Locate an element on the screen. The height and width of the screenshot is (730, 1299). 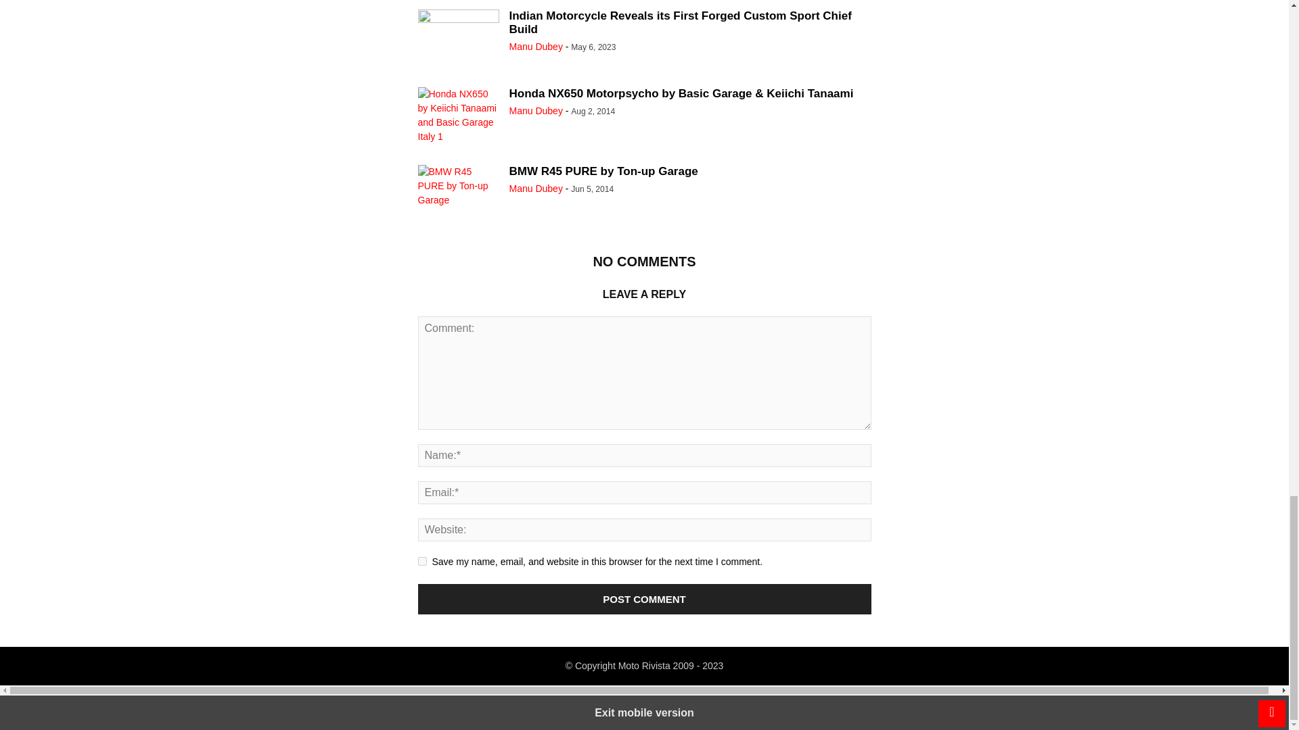
Manu Dubey is located at coordinates (536, 46).